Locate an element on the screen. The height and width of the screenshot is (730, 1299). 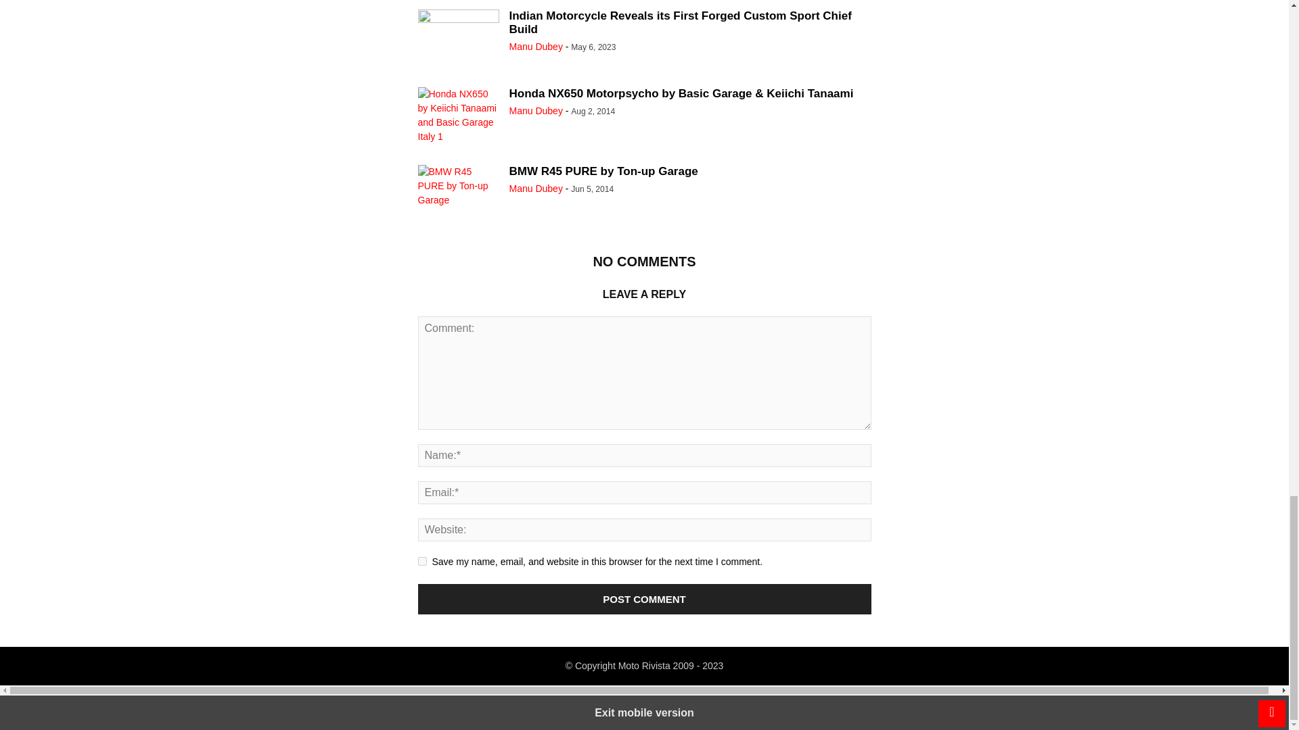
Manu Dubey is located at coordinates (536, 46).